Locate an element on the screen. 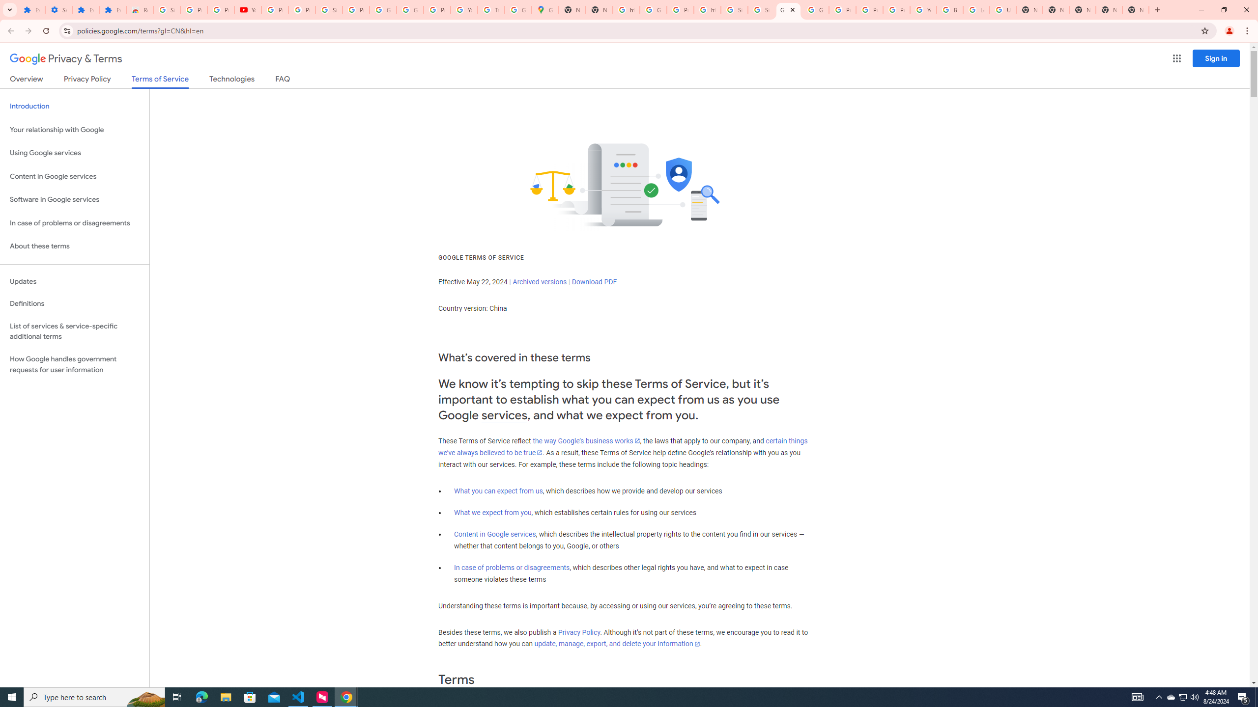  In case of problems or disagreements is located at coordinates (512, 568).